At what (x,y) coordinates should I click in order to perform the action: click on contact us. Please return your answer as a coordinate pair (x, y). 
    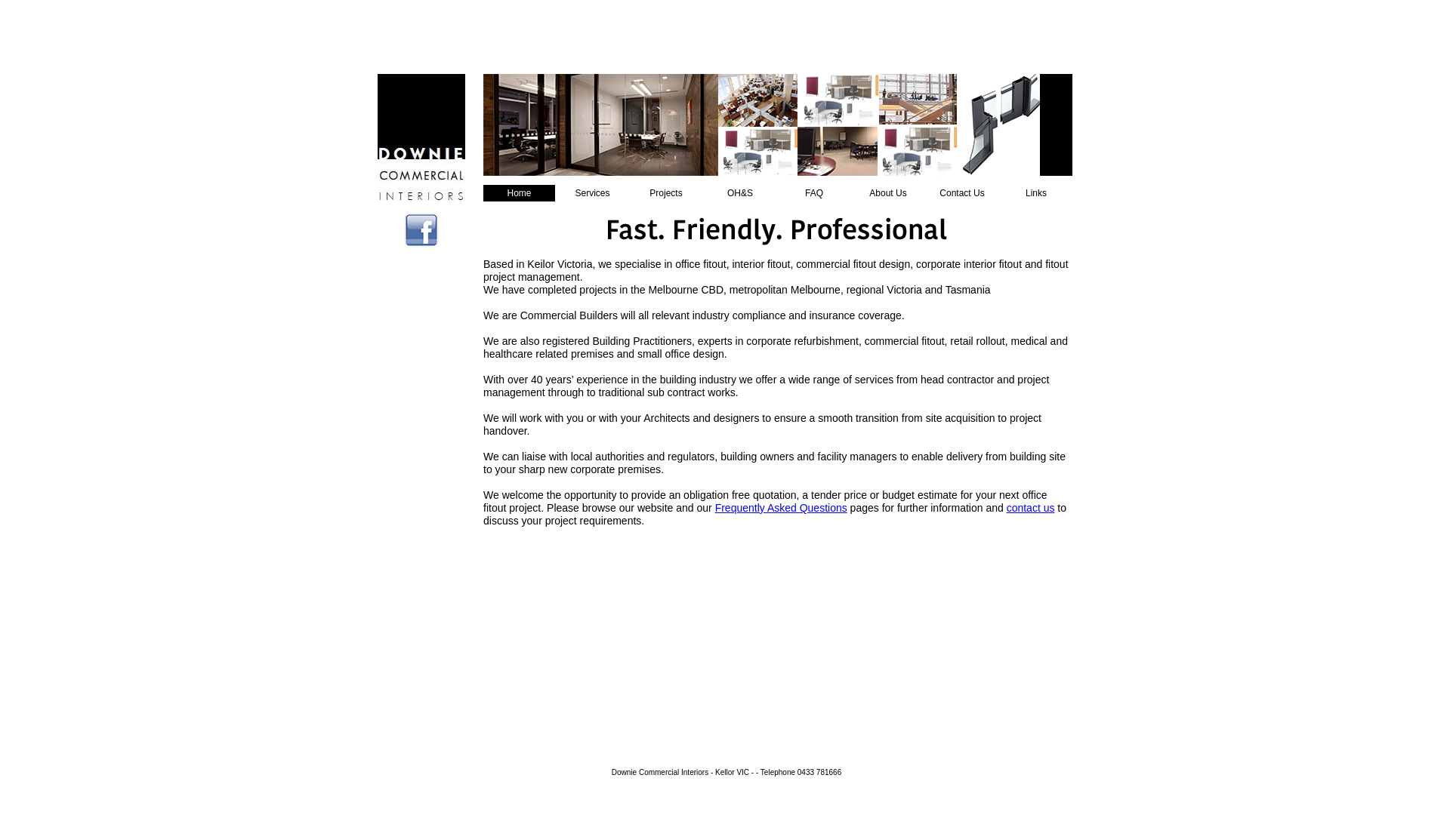
    Looking at the image, I should click on (1031, 508).